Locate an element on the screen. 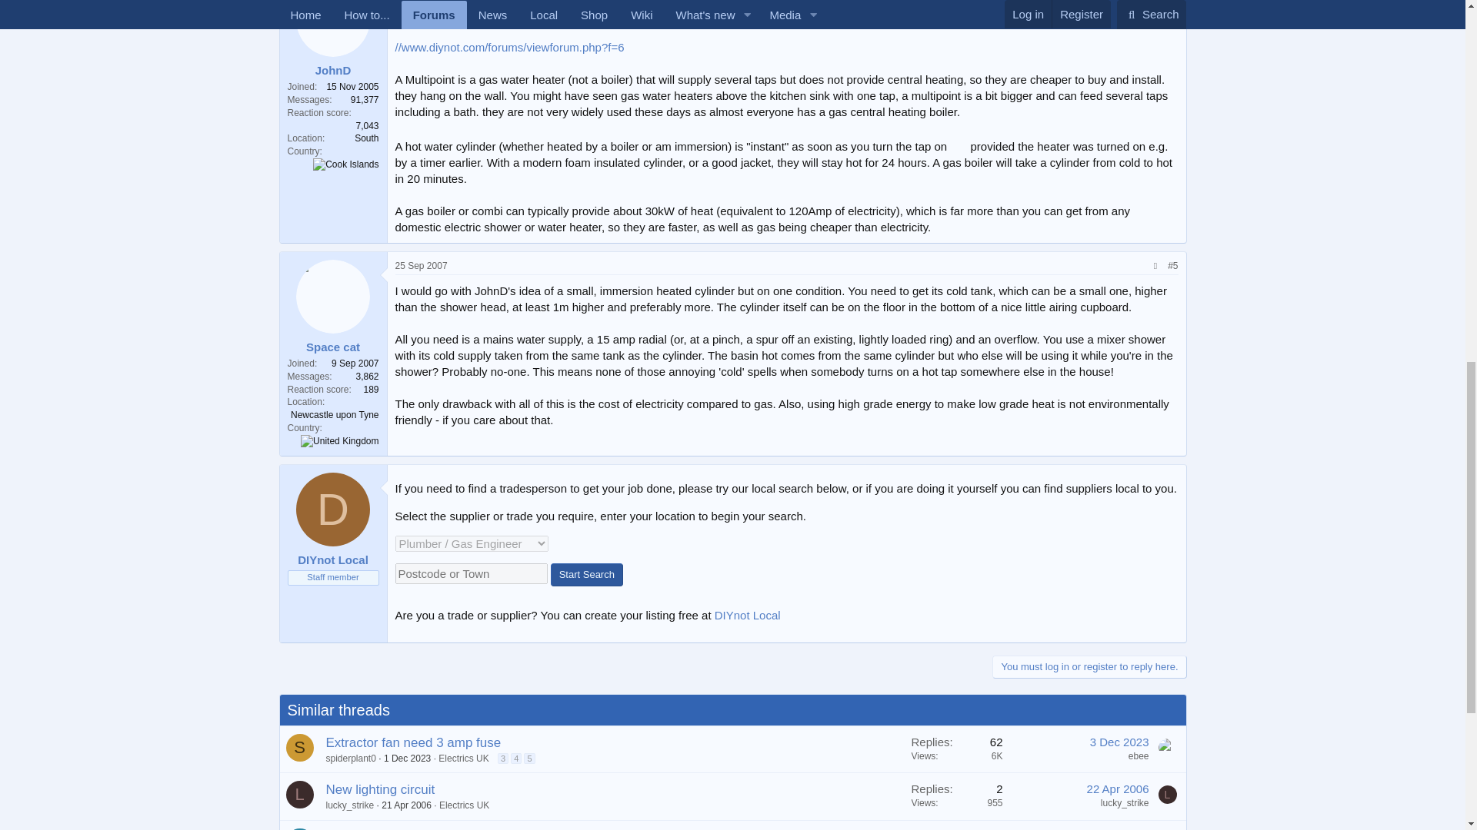 This screenshot has height=830, width=1477. 25 Sep 2007 at 5:03 PM is located at coordinates (422, 266).